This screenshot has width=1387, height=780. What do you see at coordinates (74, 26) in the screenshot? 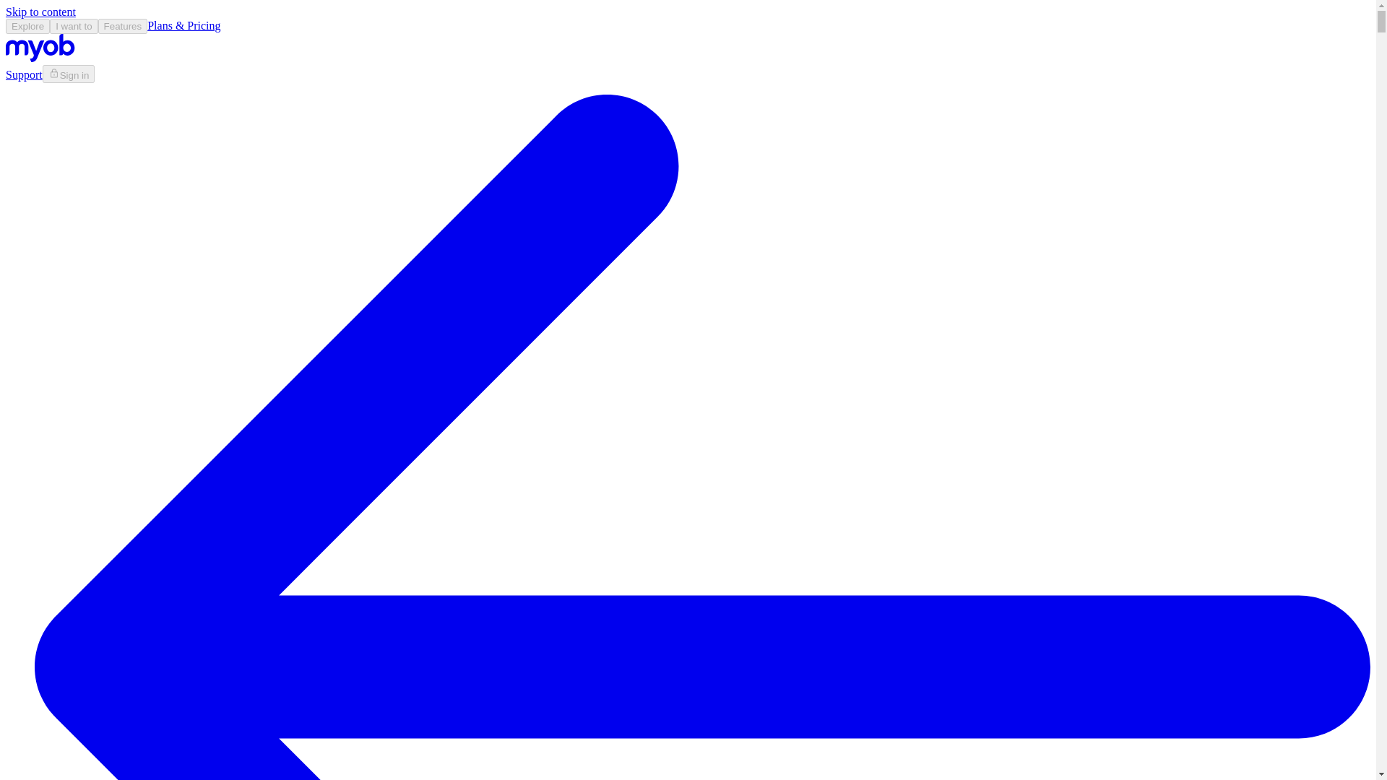
I see `I want to` at bounding box center [74, 26].